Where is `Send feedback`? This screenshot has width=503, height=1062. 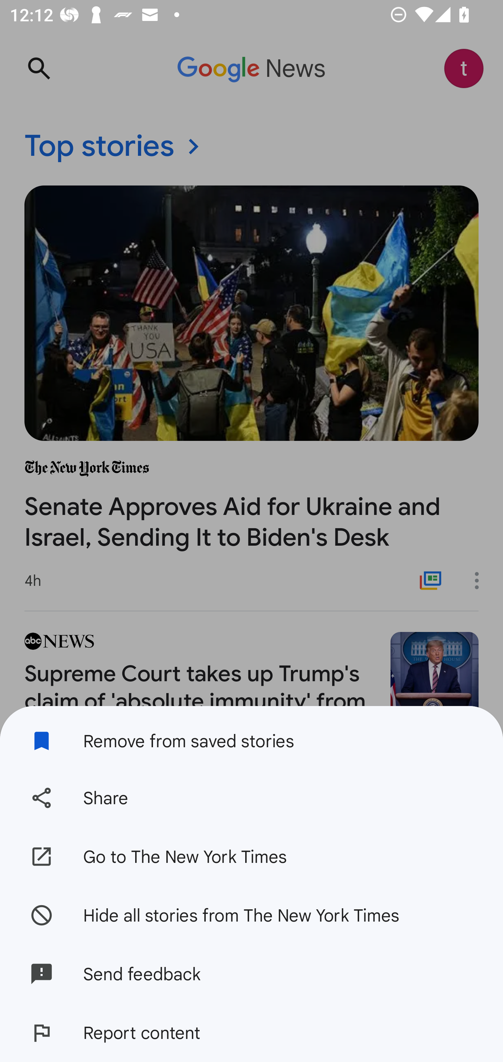 Send feedback is located at coordinates (251, 974).